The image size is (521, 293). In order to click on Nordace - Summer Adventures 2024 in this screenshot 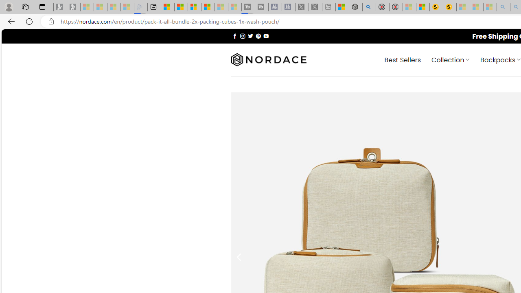, I will do `click(355, 7)`.